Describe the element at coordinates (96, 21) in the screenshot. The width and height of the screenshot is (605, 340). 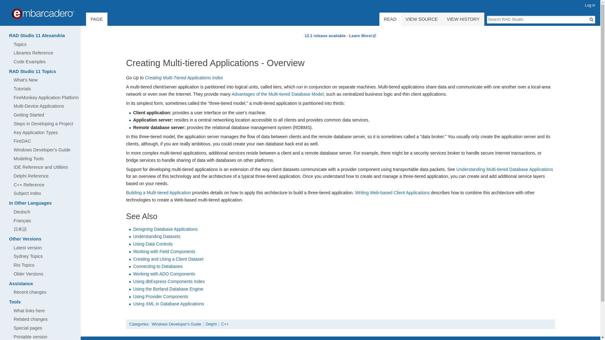
I see `PAGE` at that location.